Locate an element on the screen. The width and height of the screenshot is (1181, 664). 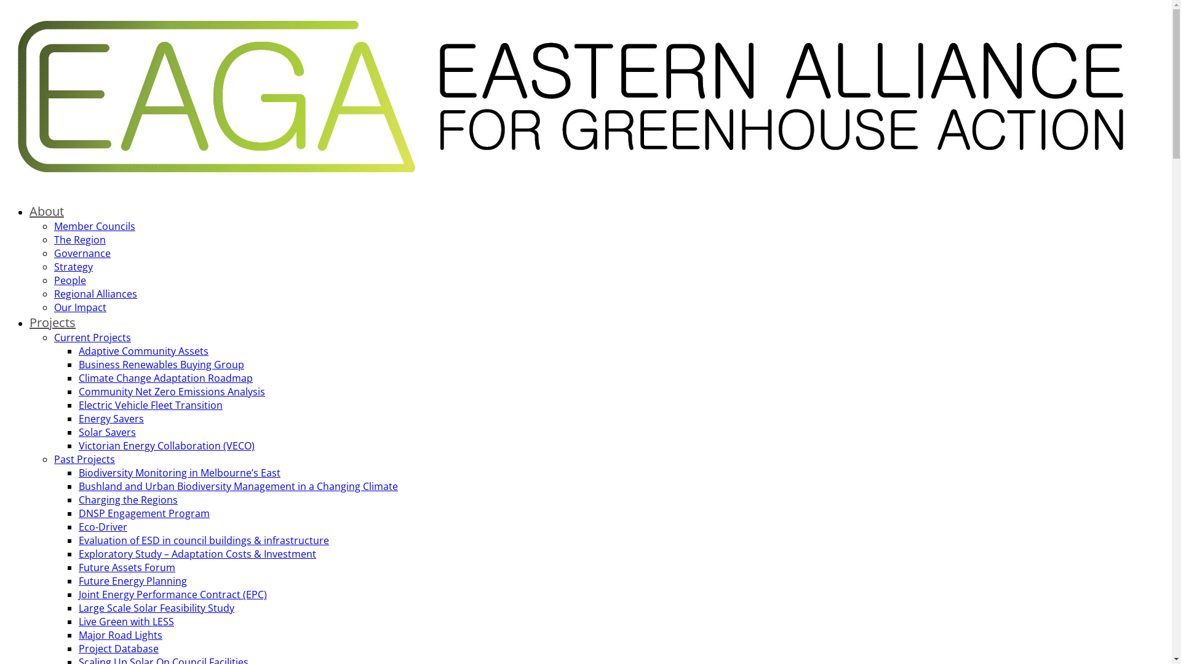
Community Net Zero Emissions Analysis is located at coordinates (172, 392).